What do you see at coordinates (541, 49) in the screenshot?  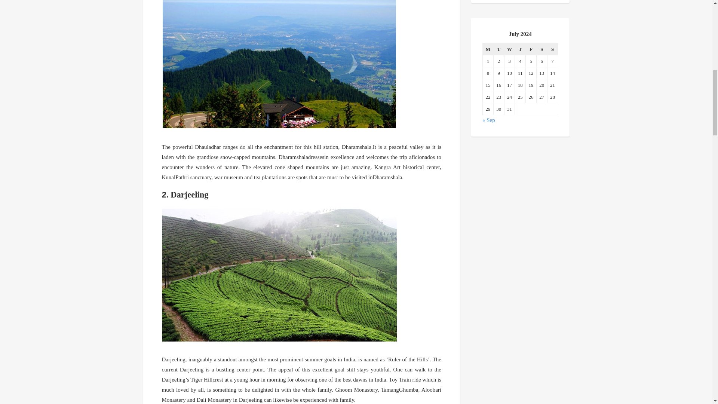 I see `Saturday` at bounding box center [541, 49].